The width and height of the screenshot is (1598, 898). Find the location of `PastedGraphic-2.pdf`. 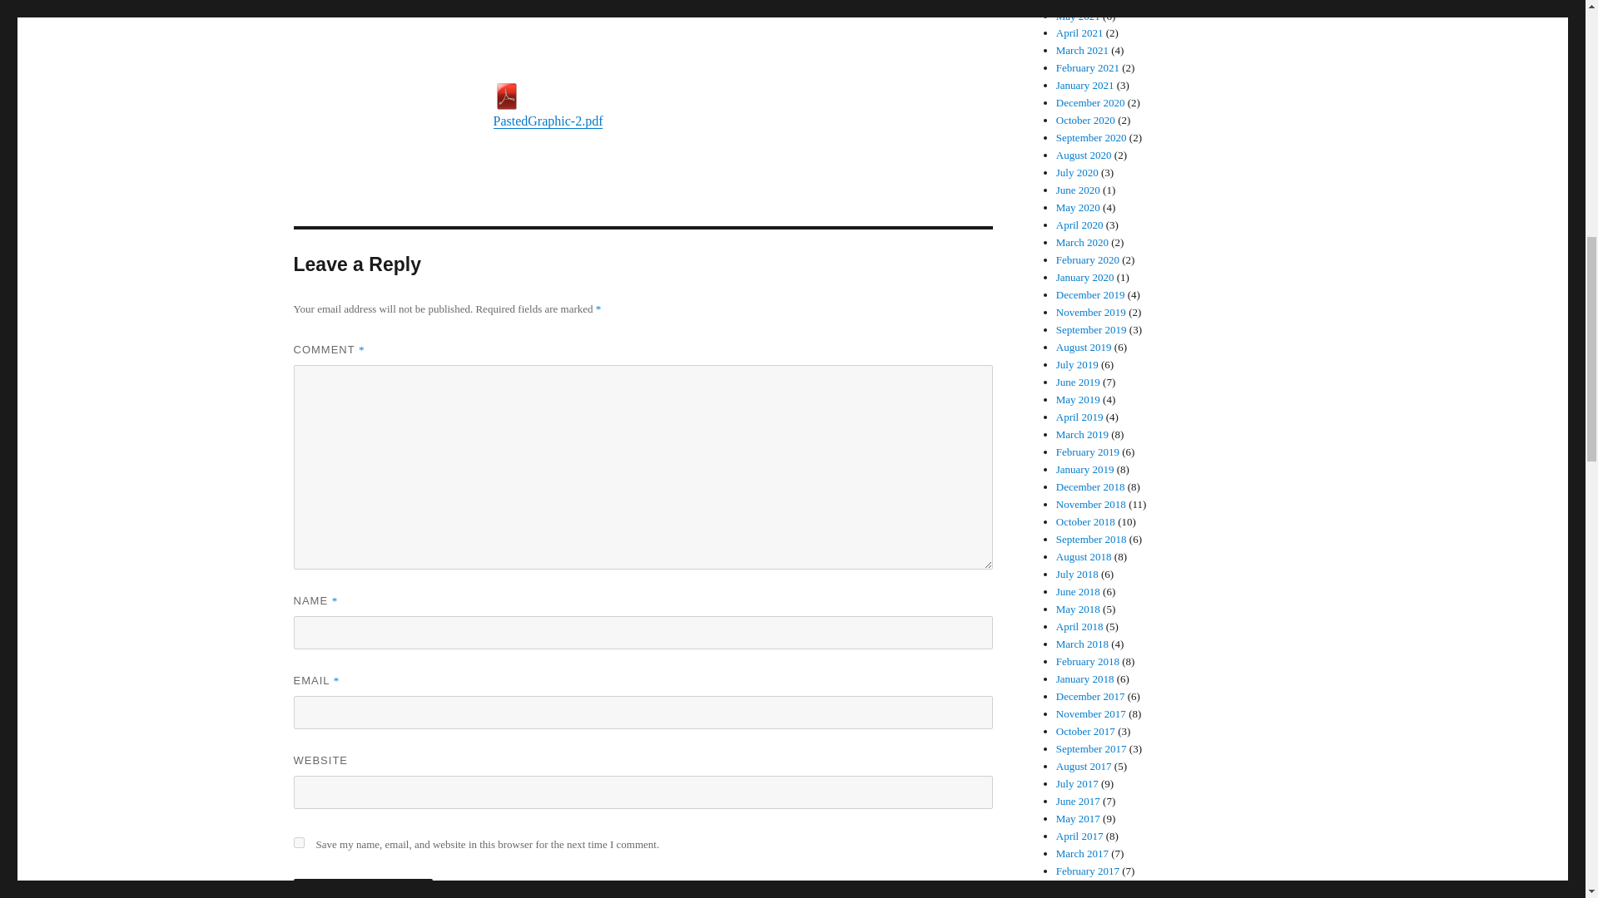

PastedGraphic-2.pdf is located at coordinates (742, 106).